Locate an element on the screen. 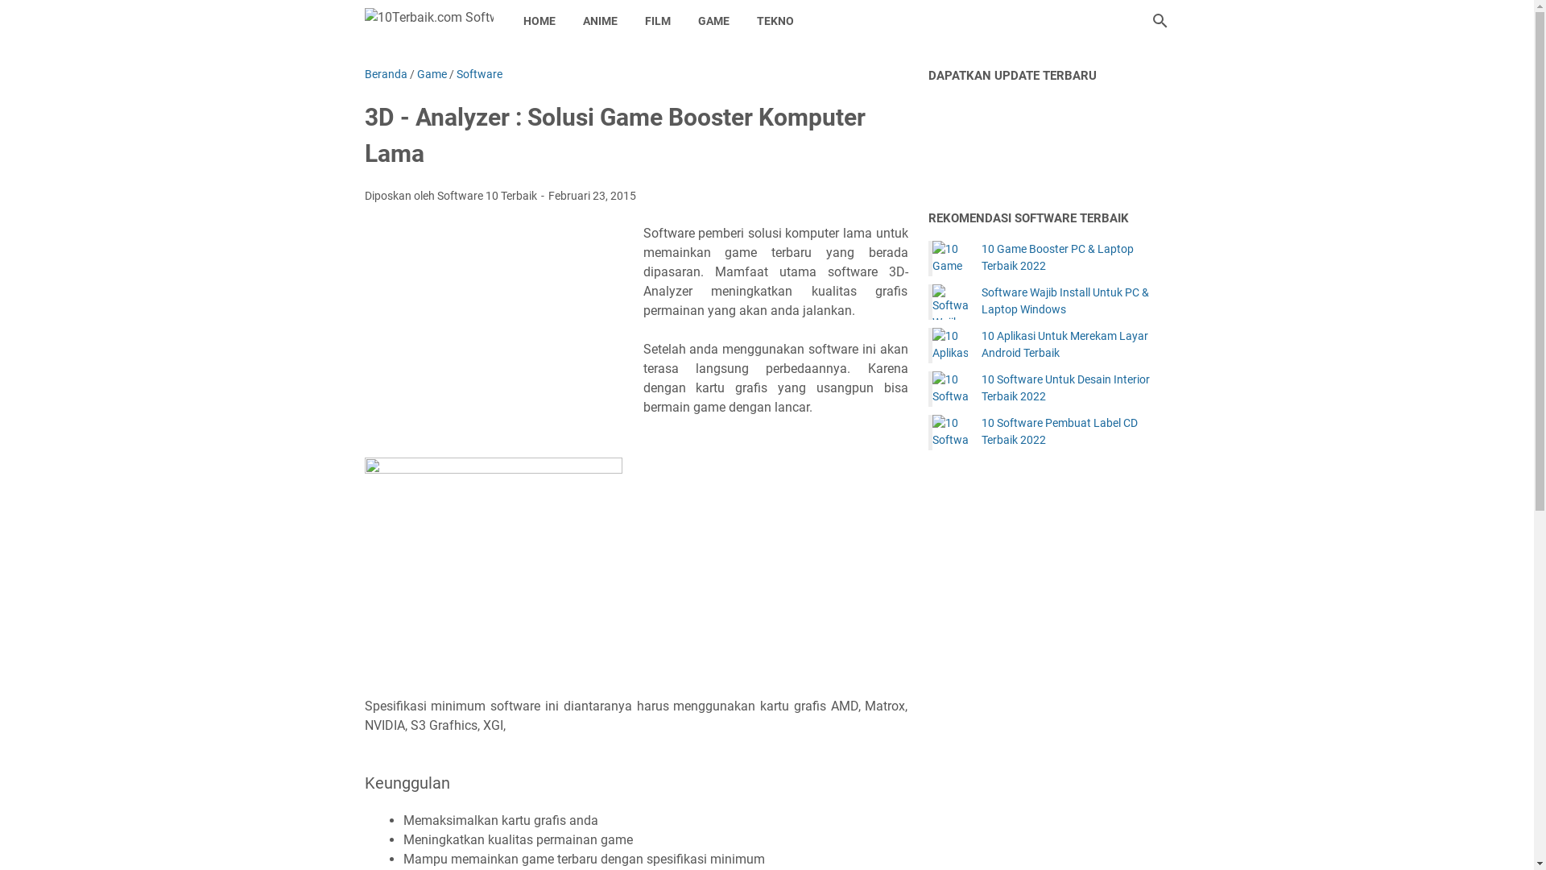  10 Software Pembuat Label CD Terbaik 2022 is located at coordinates (950, 433).